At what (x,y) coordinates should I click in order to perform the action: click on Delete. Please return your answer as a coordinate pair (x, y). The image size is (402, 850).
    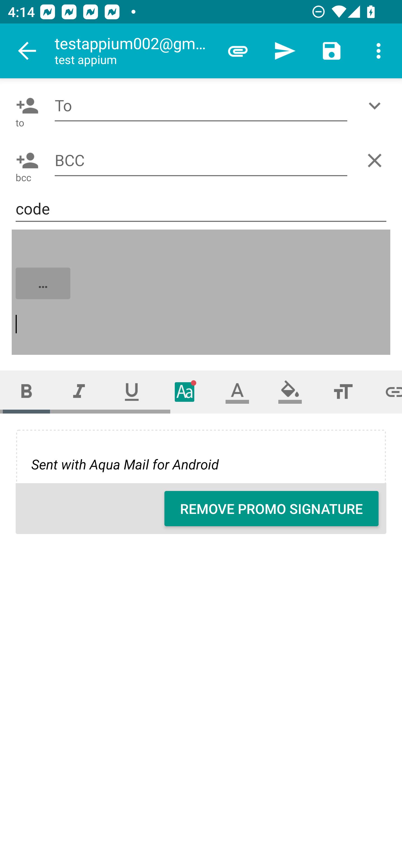
    Looking at the image, I should click on (377, 160).